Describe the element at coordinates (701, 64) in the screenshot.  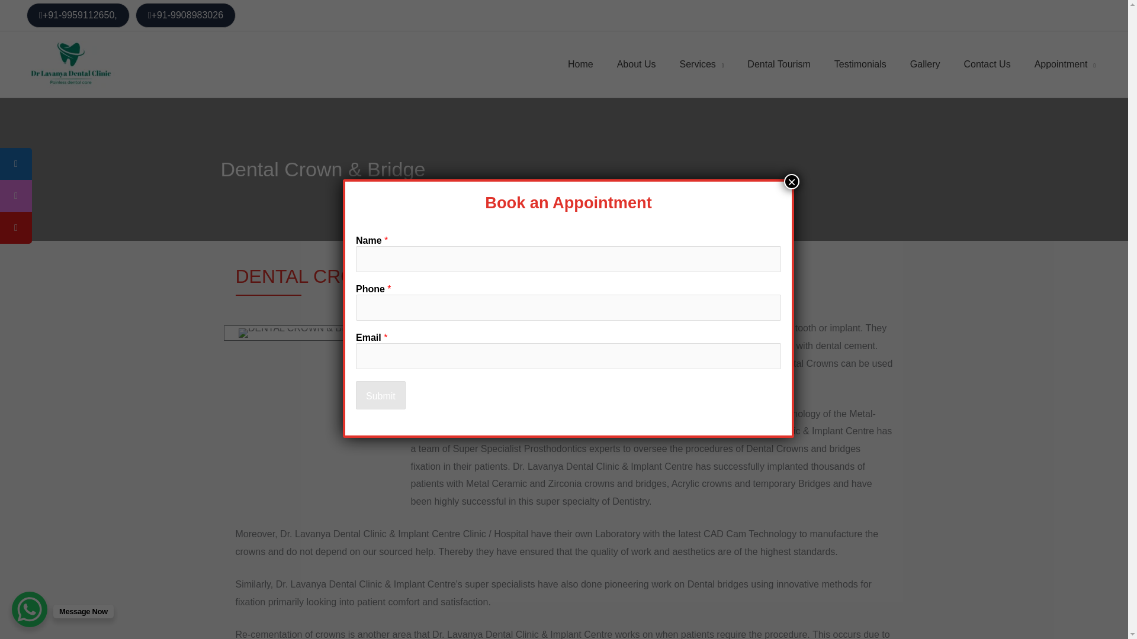
I see `Services` at that location.